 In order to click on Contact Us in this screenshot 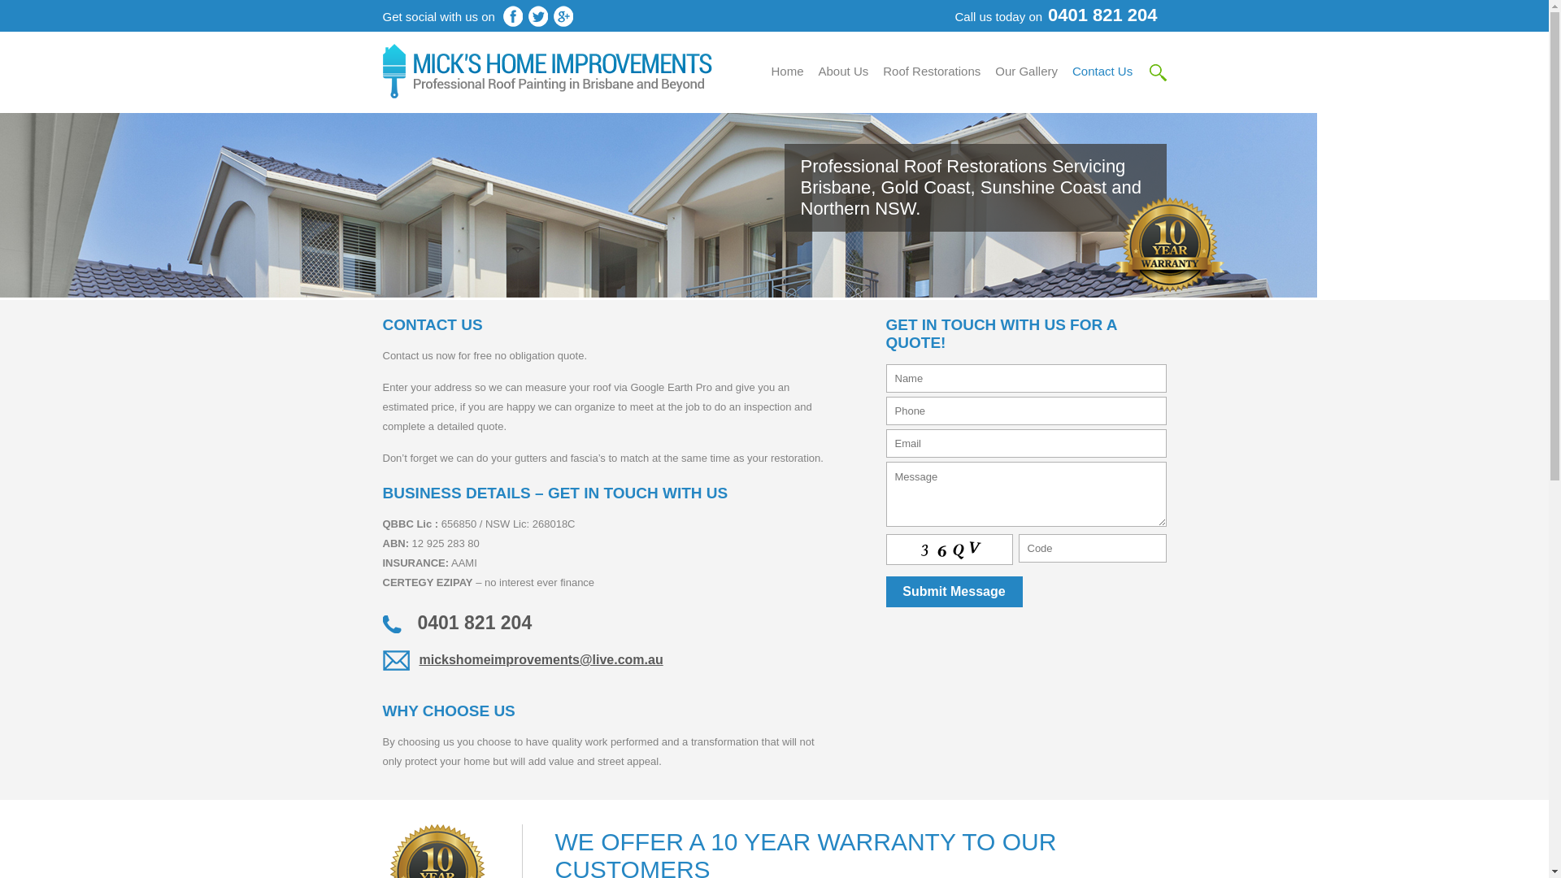, I will do `click(1102, 72)`.